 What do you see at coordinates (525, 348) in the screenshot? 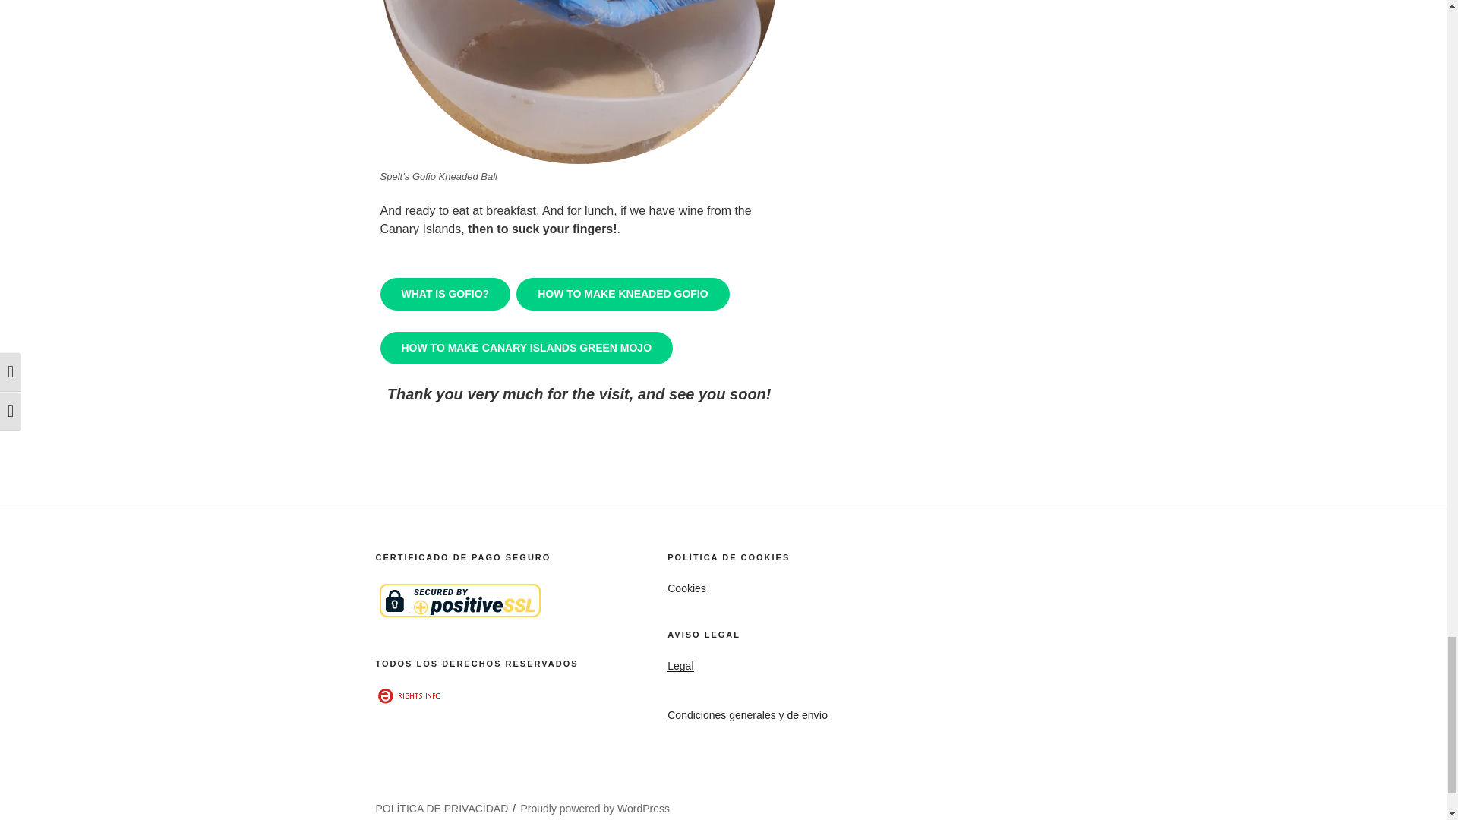
I see `HOW TO MAKE CANARY ISLANDS GREEN MOJO` at bounding box center [525, 348].